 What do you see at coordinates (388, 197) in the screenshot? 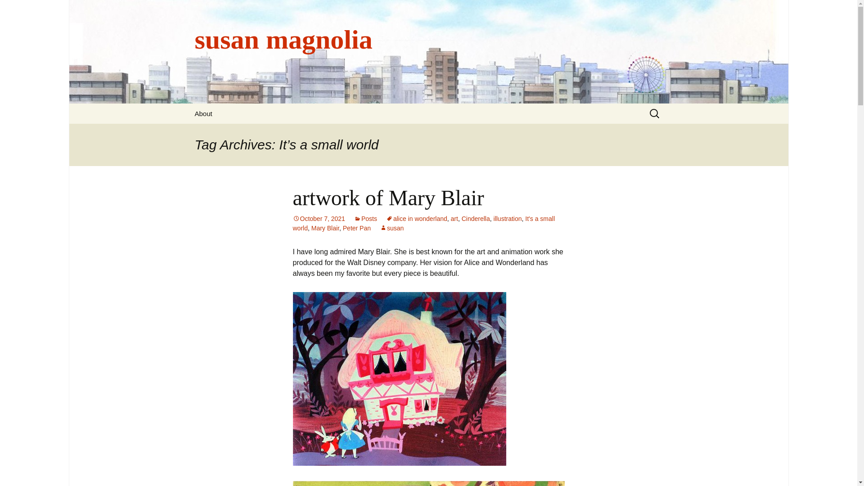
I see `artwork of Mary Blair` at bounding box center [388, 197].